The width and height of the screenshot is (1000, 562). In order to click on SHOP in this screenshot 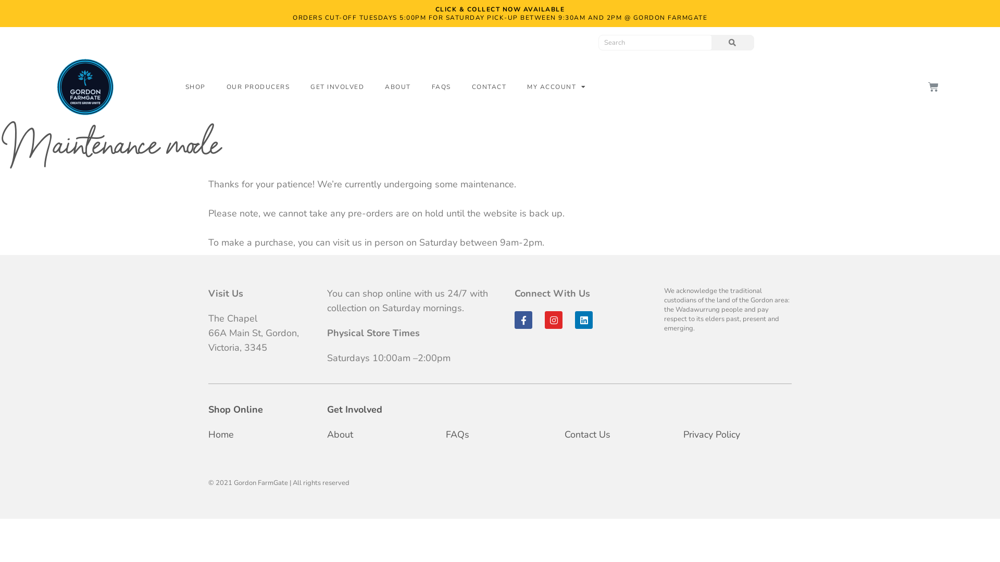, I will do `click(196, 87)`.